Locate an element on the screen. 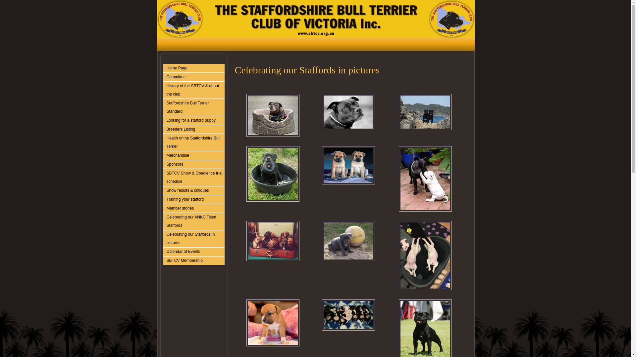 This screenshot has width=636, height=357. SBTCV Membership is located at coordinates (195, 260).